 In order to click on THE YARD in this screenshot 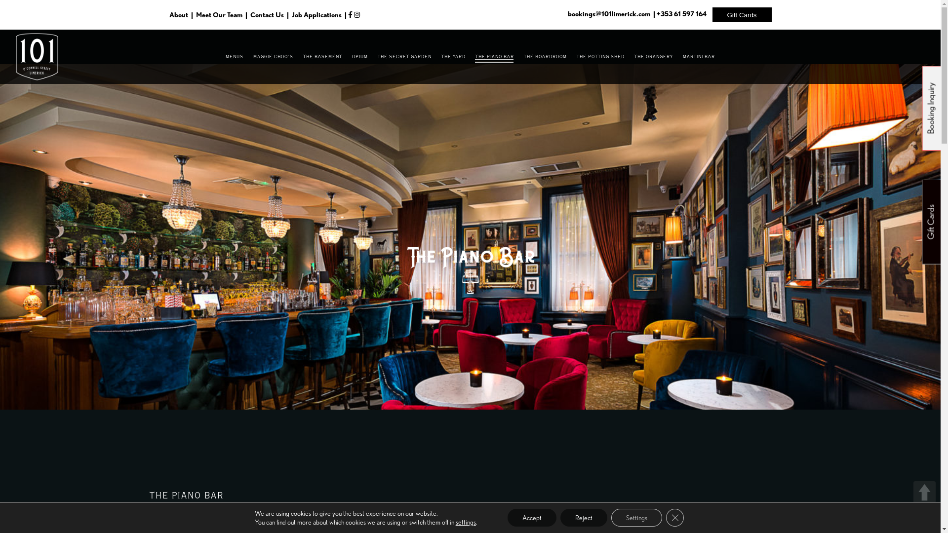, I will do `click(453, 57)`.